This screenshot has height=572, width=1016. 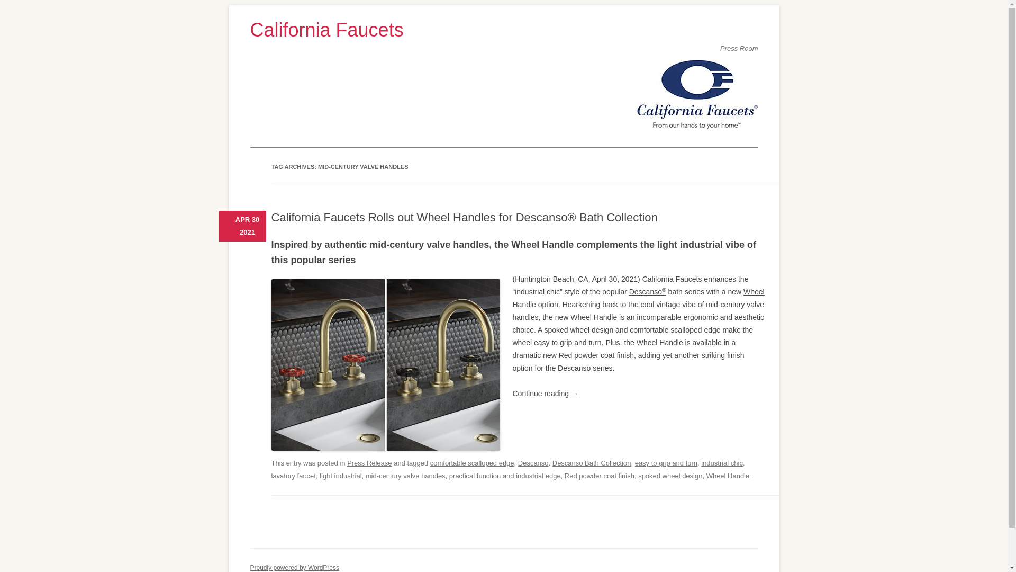 I want to click on Press Release, so click(x=369, y=463).